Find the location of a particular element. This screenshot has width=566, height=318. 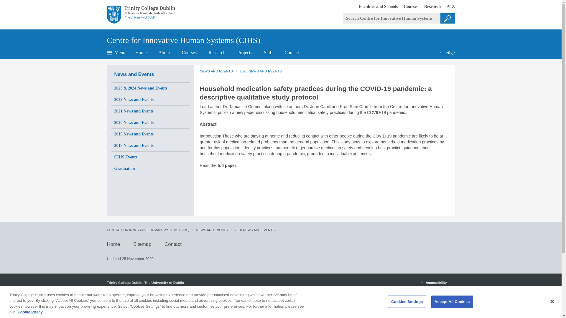

Projects is located at coordinates (245, 52).